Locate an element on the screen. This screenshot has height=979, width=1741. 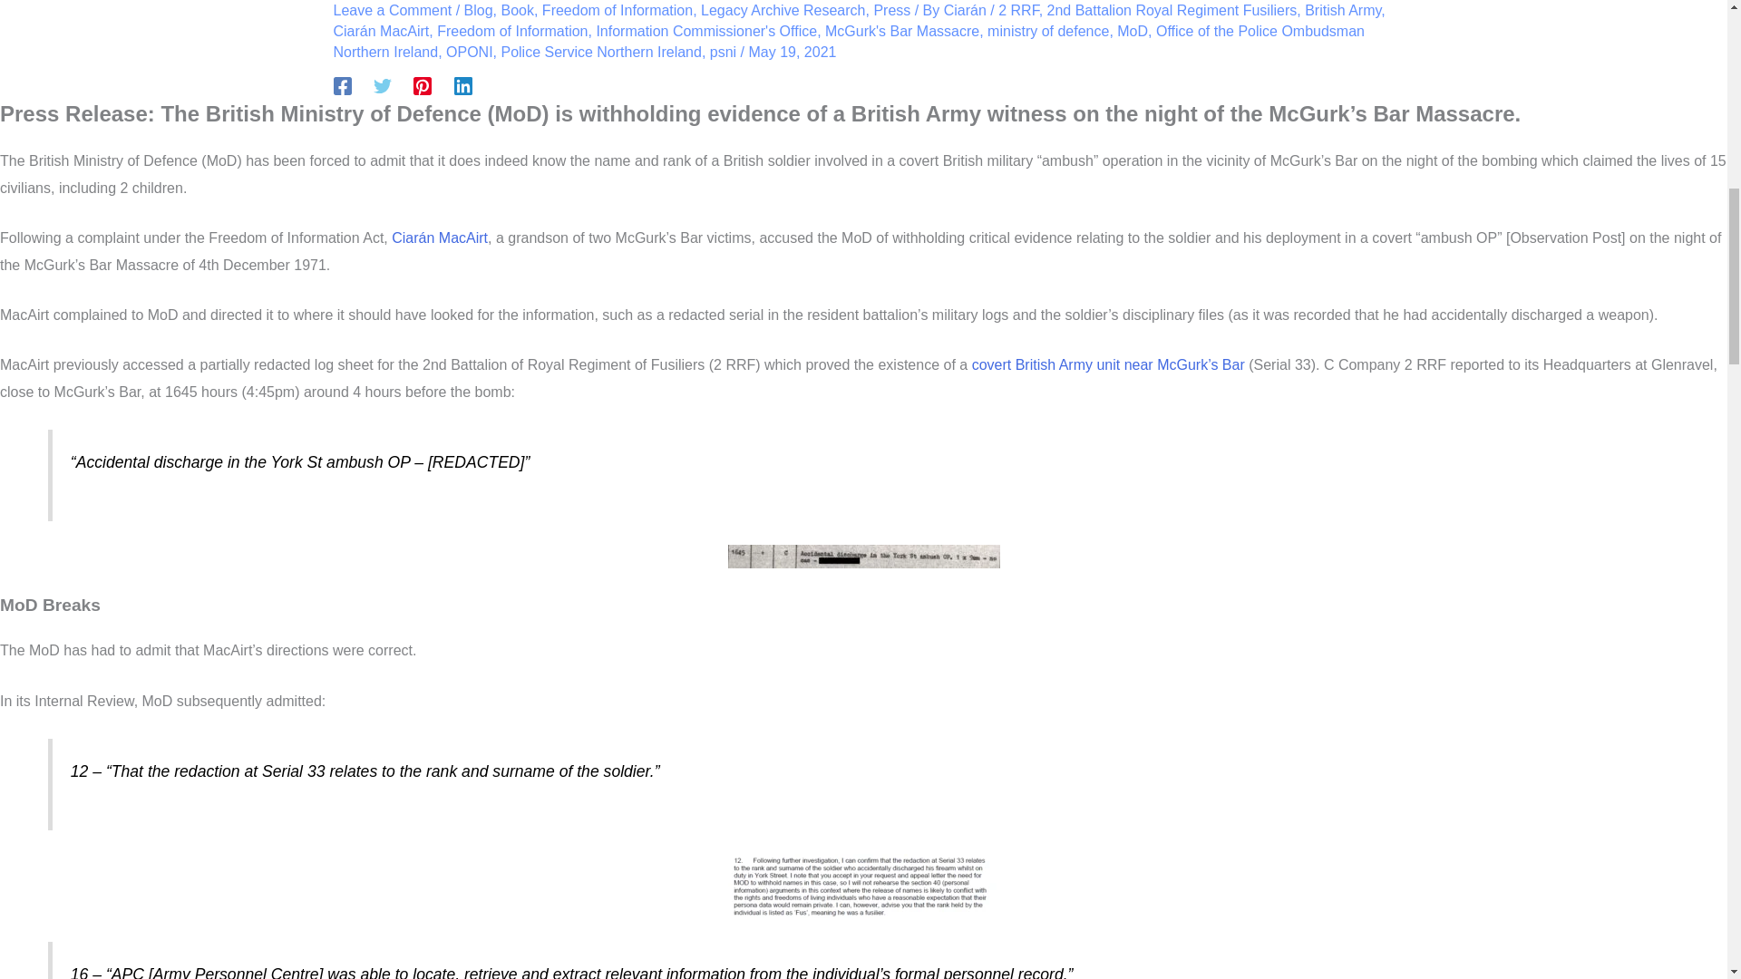
Book is located at coordinates (517, 11).